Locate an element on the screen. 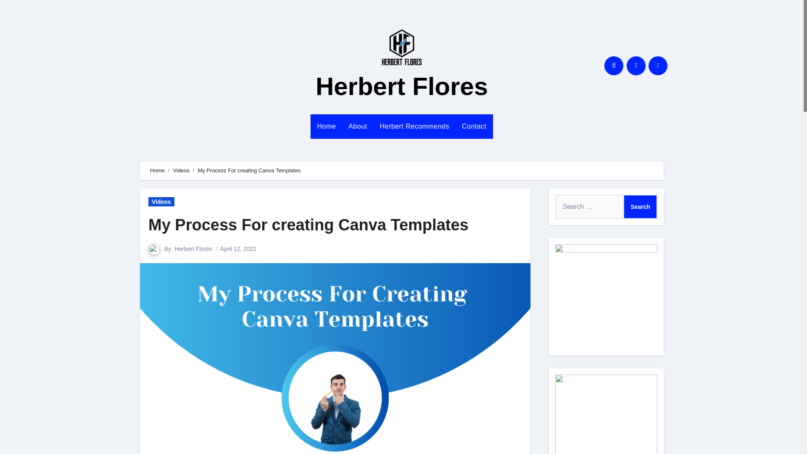  Permalink to: My Process For creating Canva Templates is located at coordinates (309, 225).